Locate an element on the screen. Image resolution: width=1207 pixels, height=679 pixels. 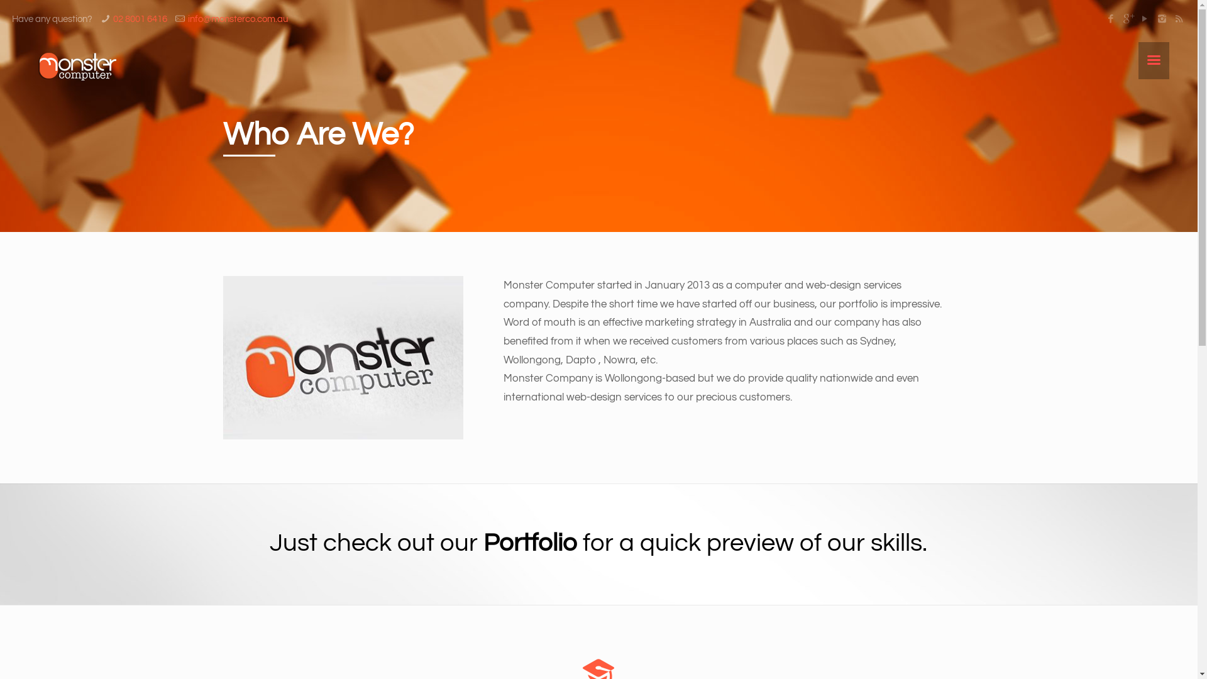
RSS is located at coordinates (1179, 19).